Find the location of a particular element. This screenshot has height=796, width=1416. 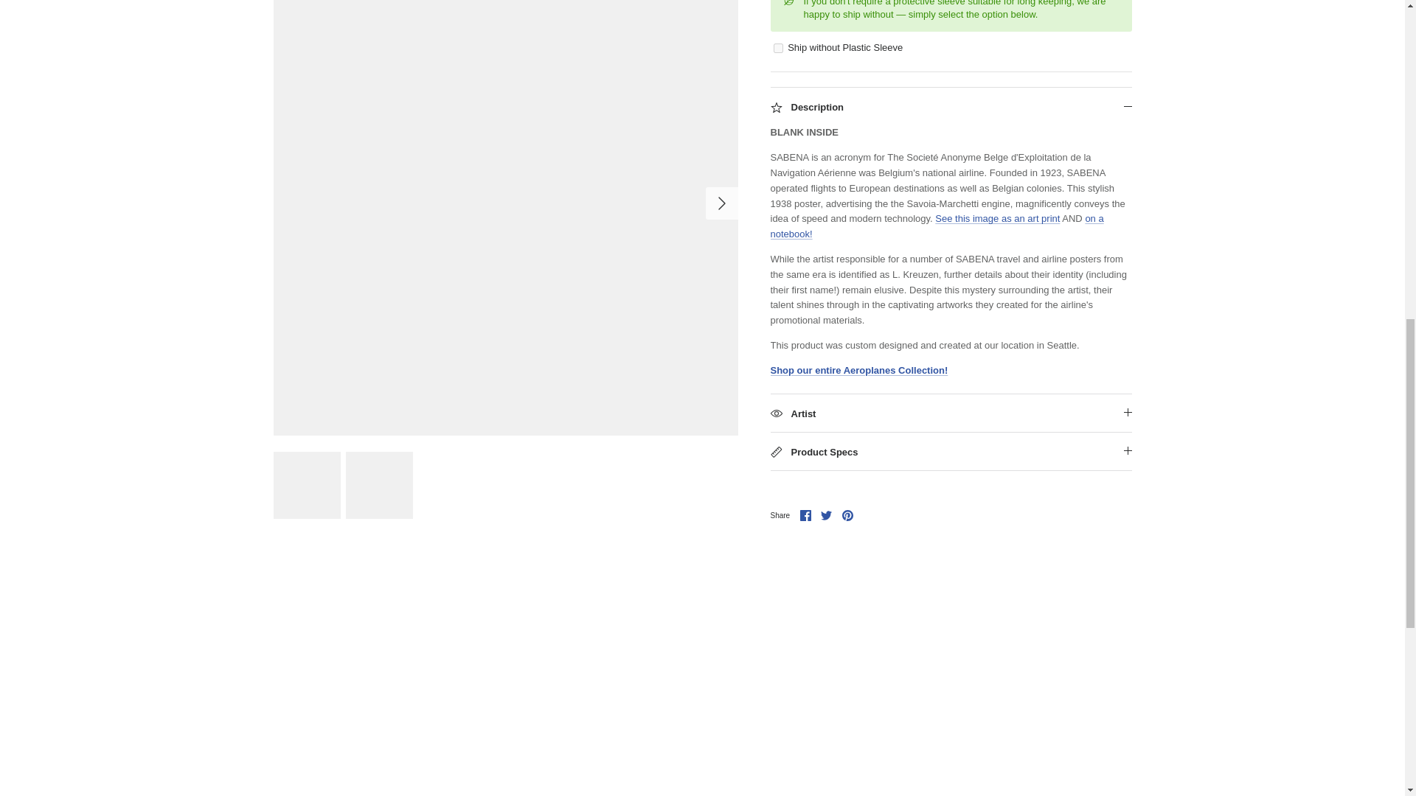

Aeroplanes Collection is located at coordinates (858, 360).